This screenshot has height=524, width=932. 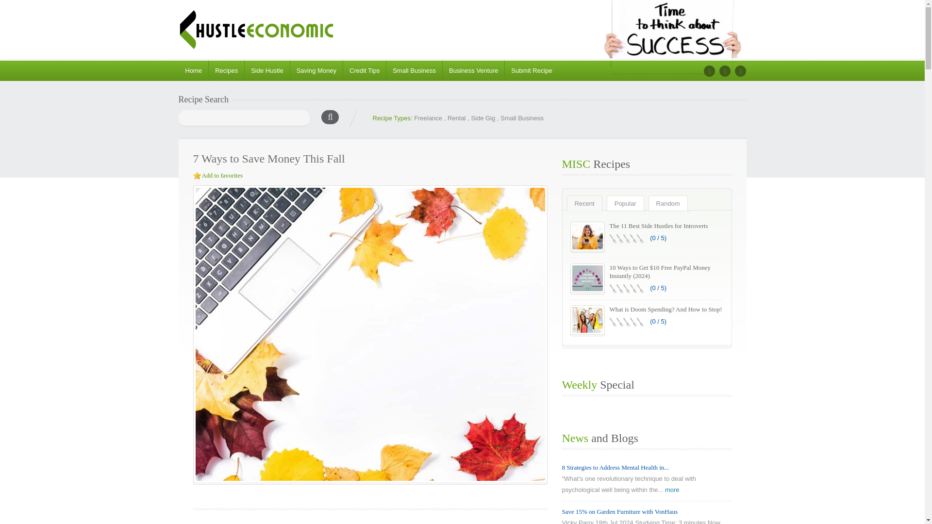 I want to click on Favorite, so click(x=197, y=176).